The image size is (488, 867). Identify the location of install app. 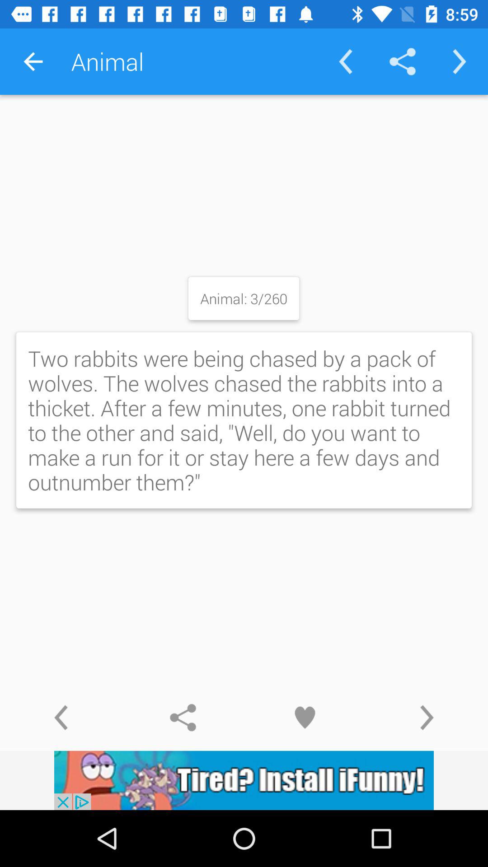
(244, 780).